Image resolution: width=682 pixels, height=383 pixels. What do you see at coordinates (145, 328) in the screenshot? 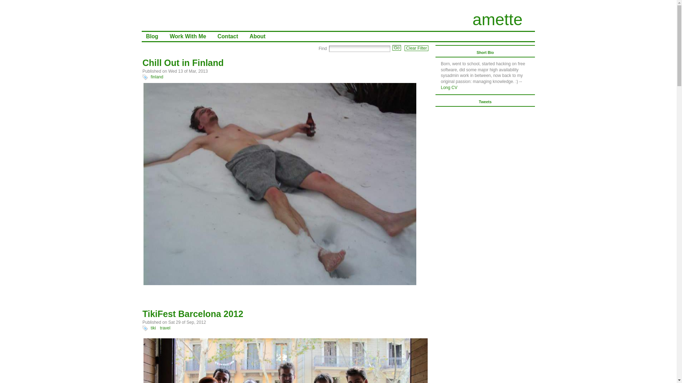
I see `Tags` at bounding box center [145, 328].